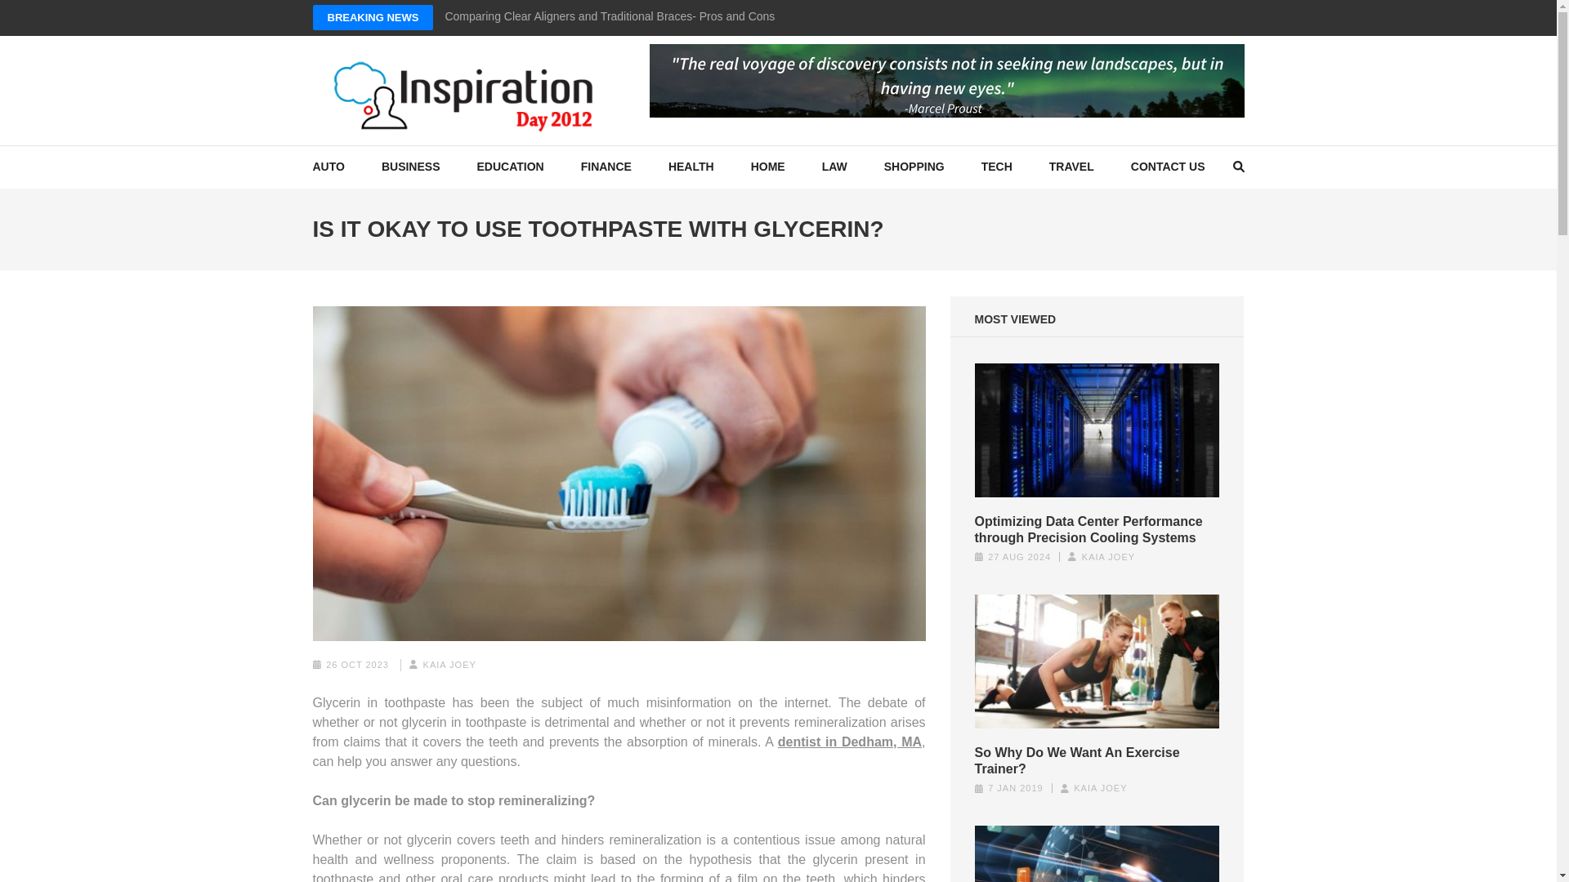 This screenshot has width=1569, height=882. Describe the element at coordinates (691, 167) in the screenshot. I see `HEALTH` at that location.